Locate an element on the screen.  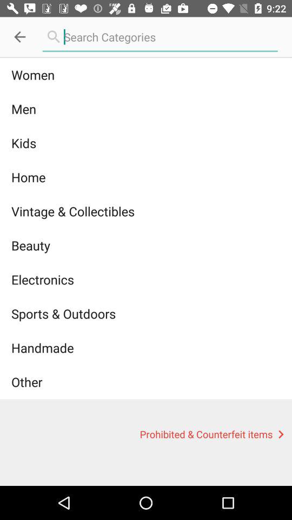
click to search option is located at coordinates (160, 37).